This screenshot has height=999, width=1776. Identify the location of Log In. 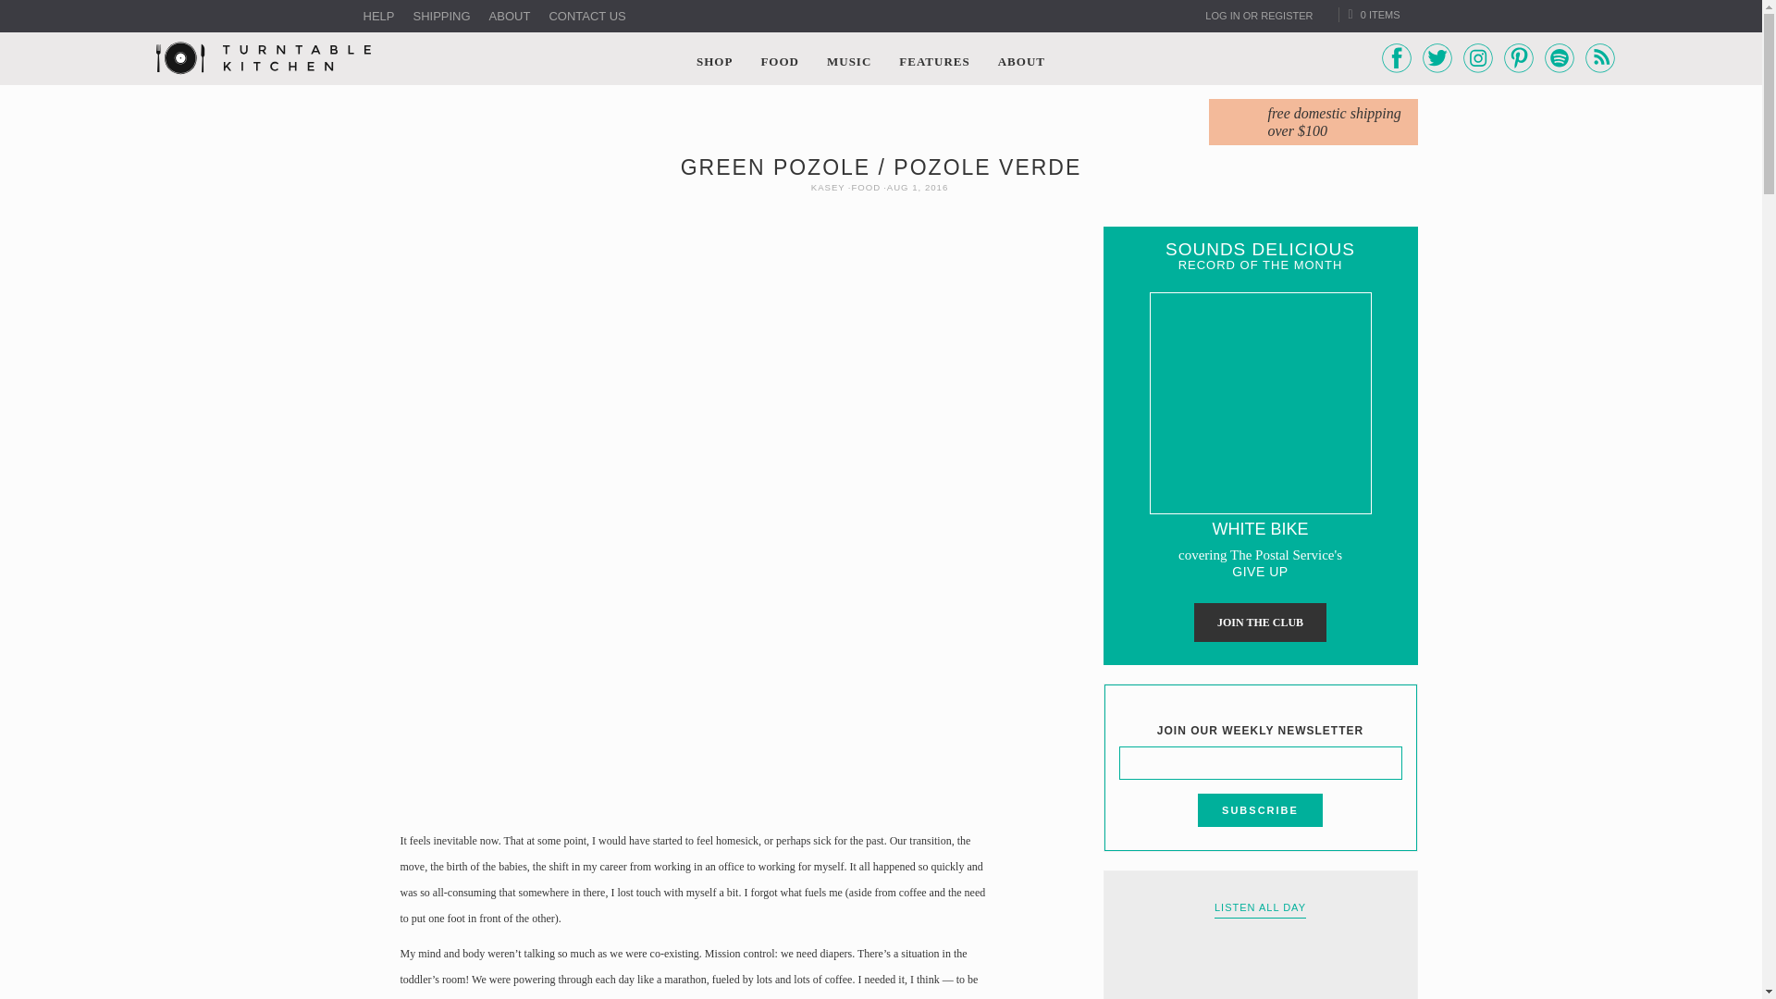
(1258, 15).